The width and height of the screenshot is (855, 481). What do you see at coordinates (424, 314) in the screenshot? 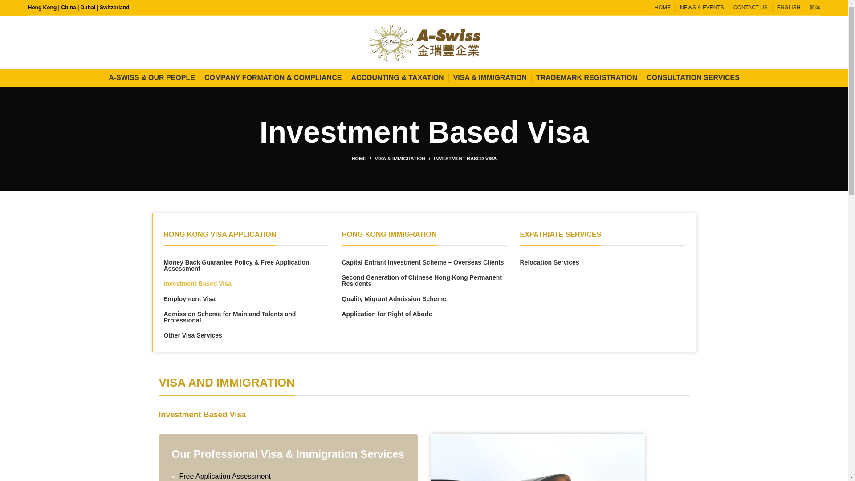
I see `Application for Right of Abode` at bounding box center [424, 314].